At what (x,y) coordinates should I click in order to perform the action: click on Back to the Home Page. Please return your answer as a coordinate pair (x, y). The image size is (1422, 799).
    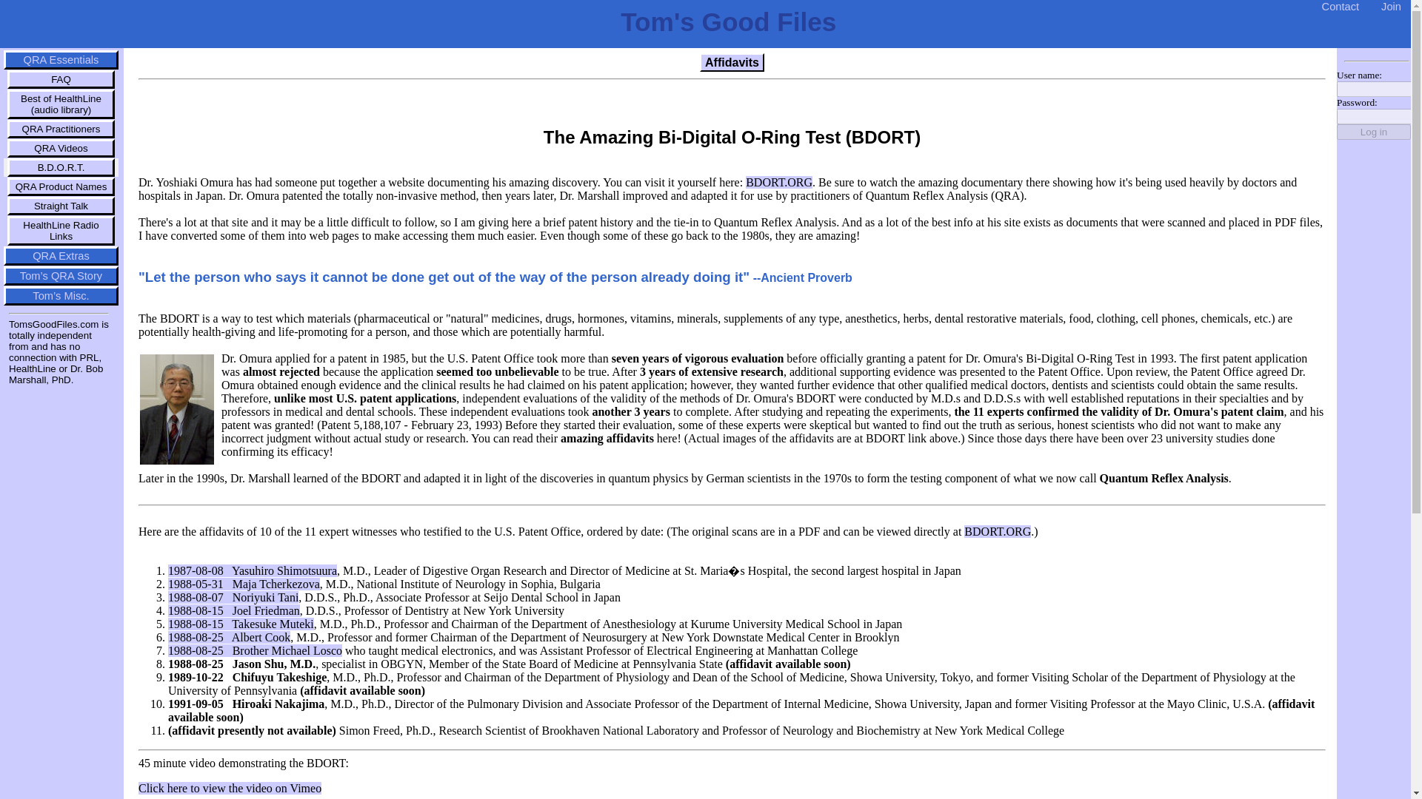
    Looking at the image, I should click on (727, 21).